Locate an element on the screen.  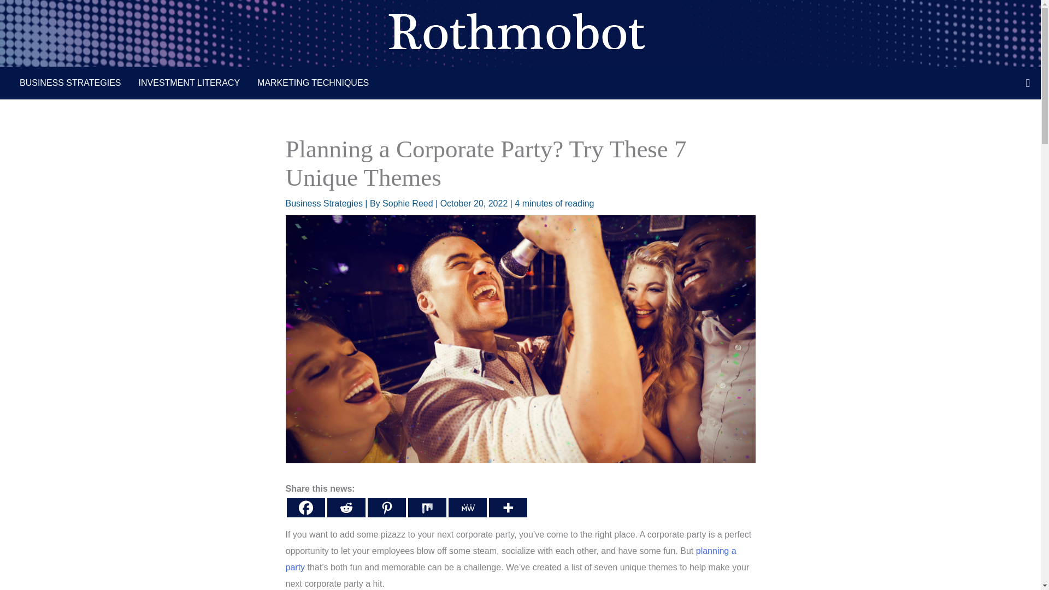
planning a party is located at coordinates (510, 559).